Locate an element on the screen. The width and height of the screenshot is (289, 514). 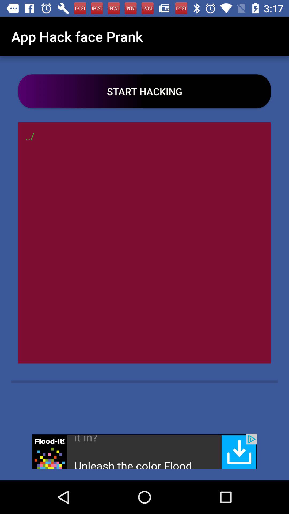
advertisement is located at coordinates (144, 451).